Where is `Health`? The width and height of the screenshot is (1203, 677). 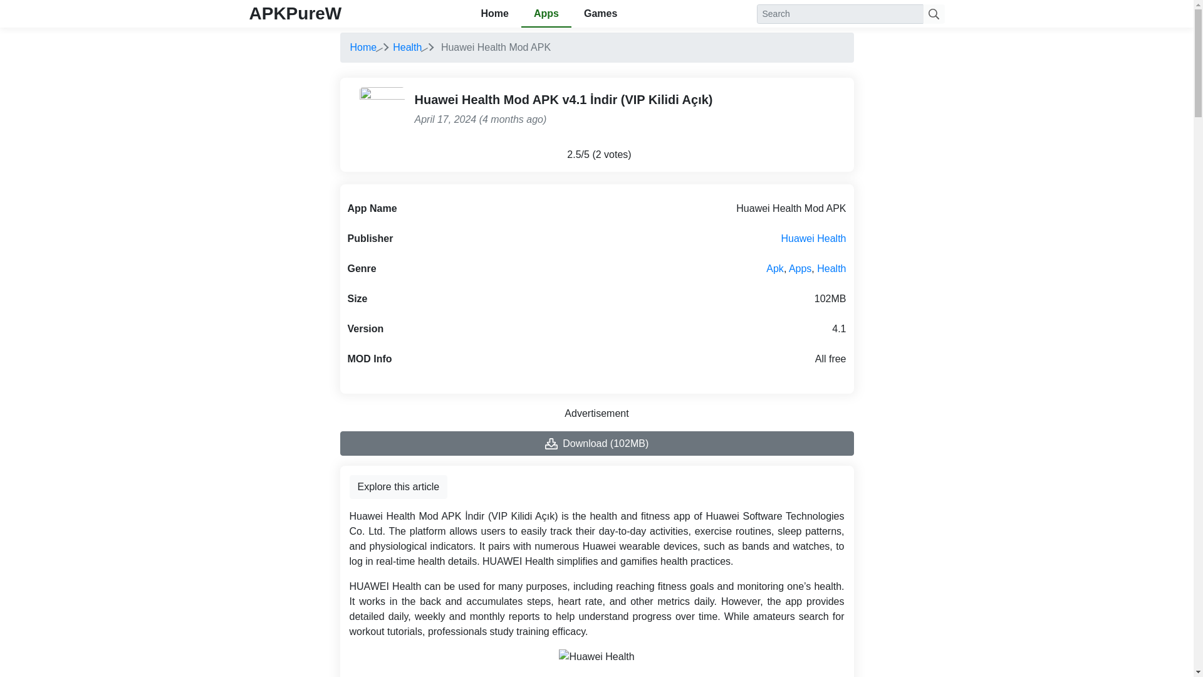
Health is located at coordinates (831, 268).